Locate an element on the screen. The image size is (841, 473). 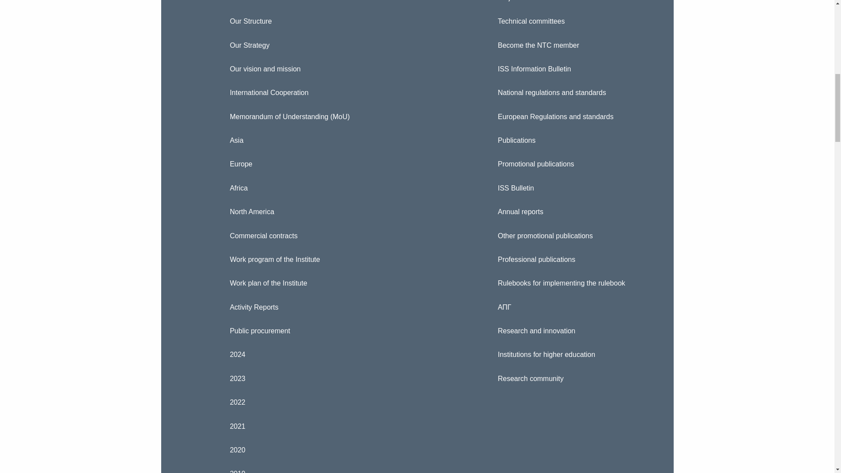
Asia is located at coordinates (347, 140).